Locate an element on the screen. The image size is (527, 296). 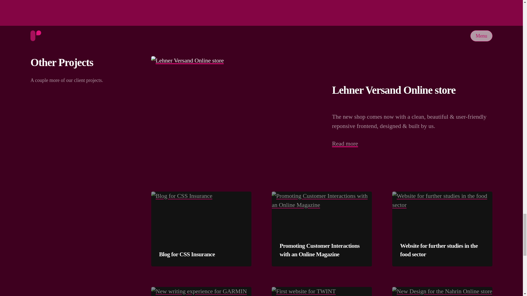
Lehner Versand Online store is located at coordinates (394, 90).